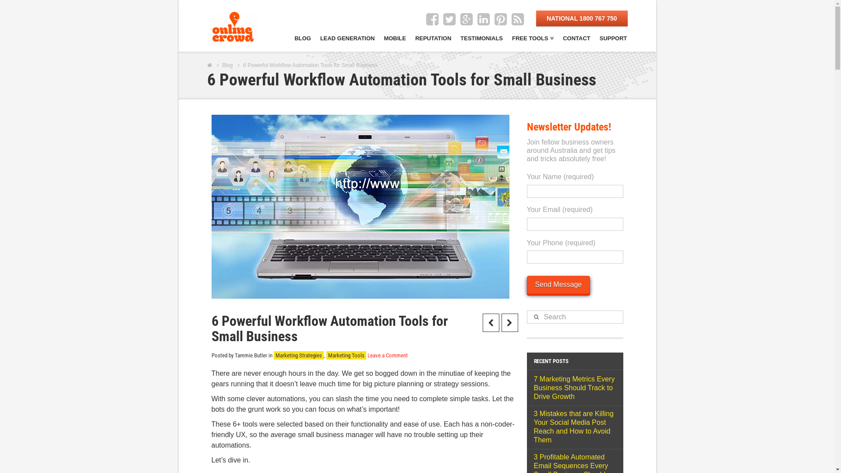 The image size is (841, 473). I want to click on REPUTATION, so click(433, 37).